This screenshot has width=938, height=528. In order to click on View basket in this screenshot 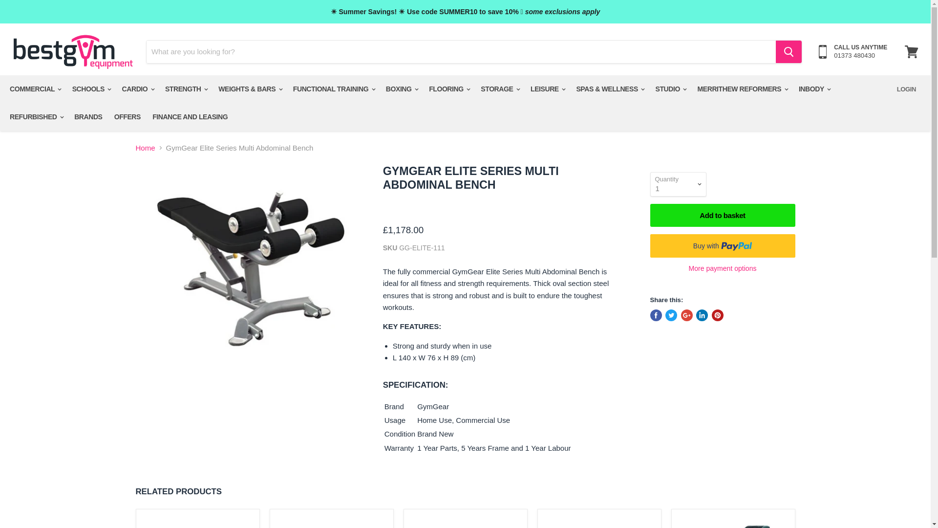, I will do `click(911, 52)`.